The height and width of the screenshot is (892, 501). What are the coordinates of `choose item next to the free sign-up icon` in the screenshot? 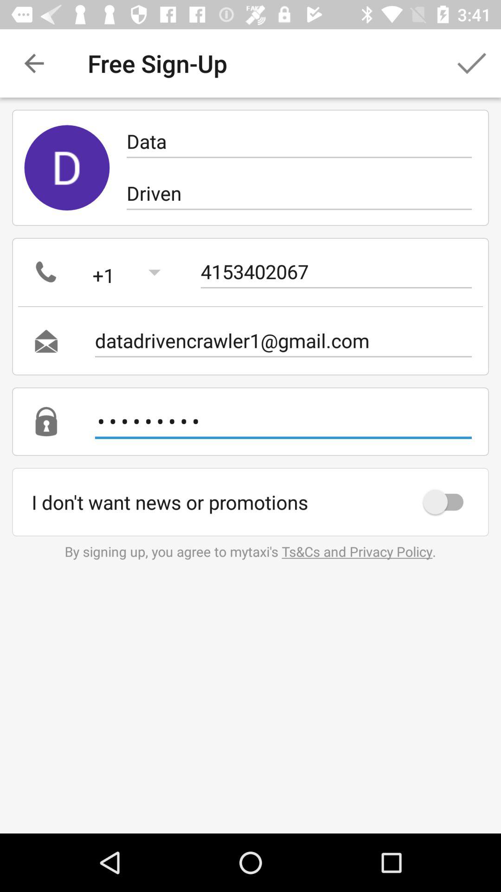 It's located at (471, 63).